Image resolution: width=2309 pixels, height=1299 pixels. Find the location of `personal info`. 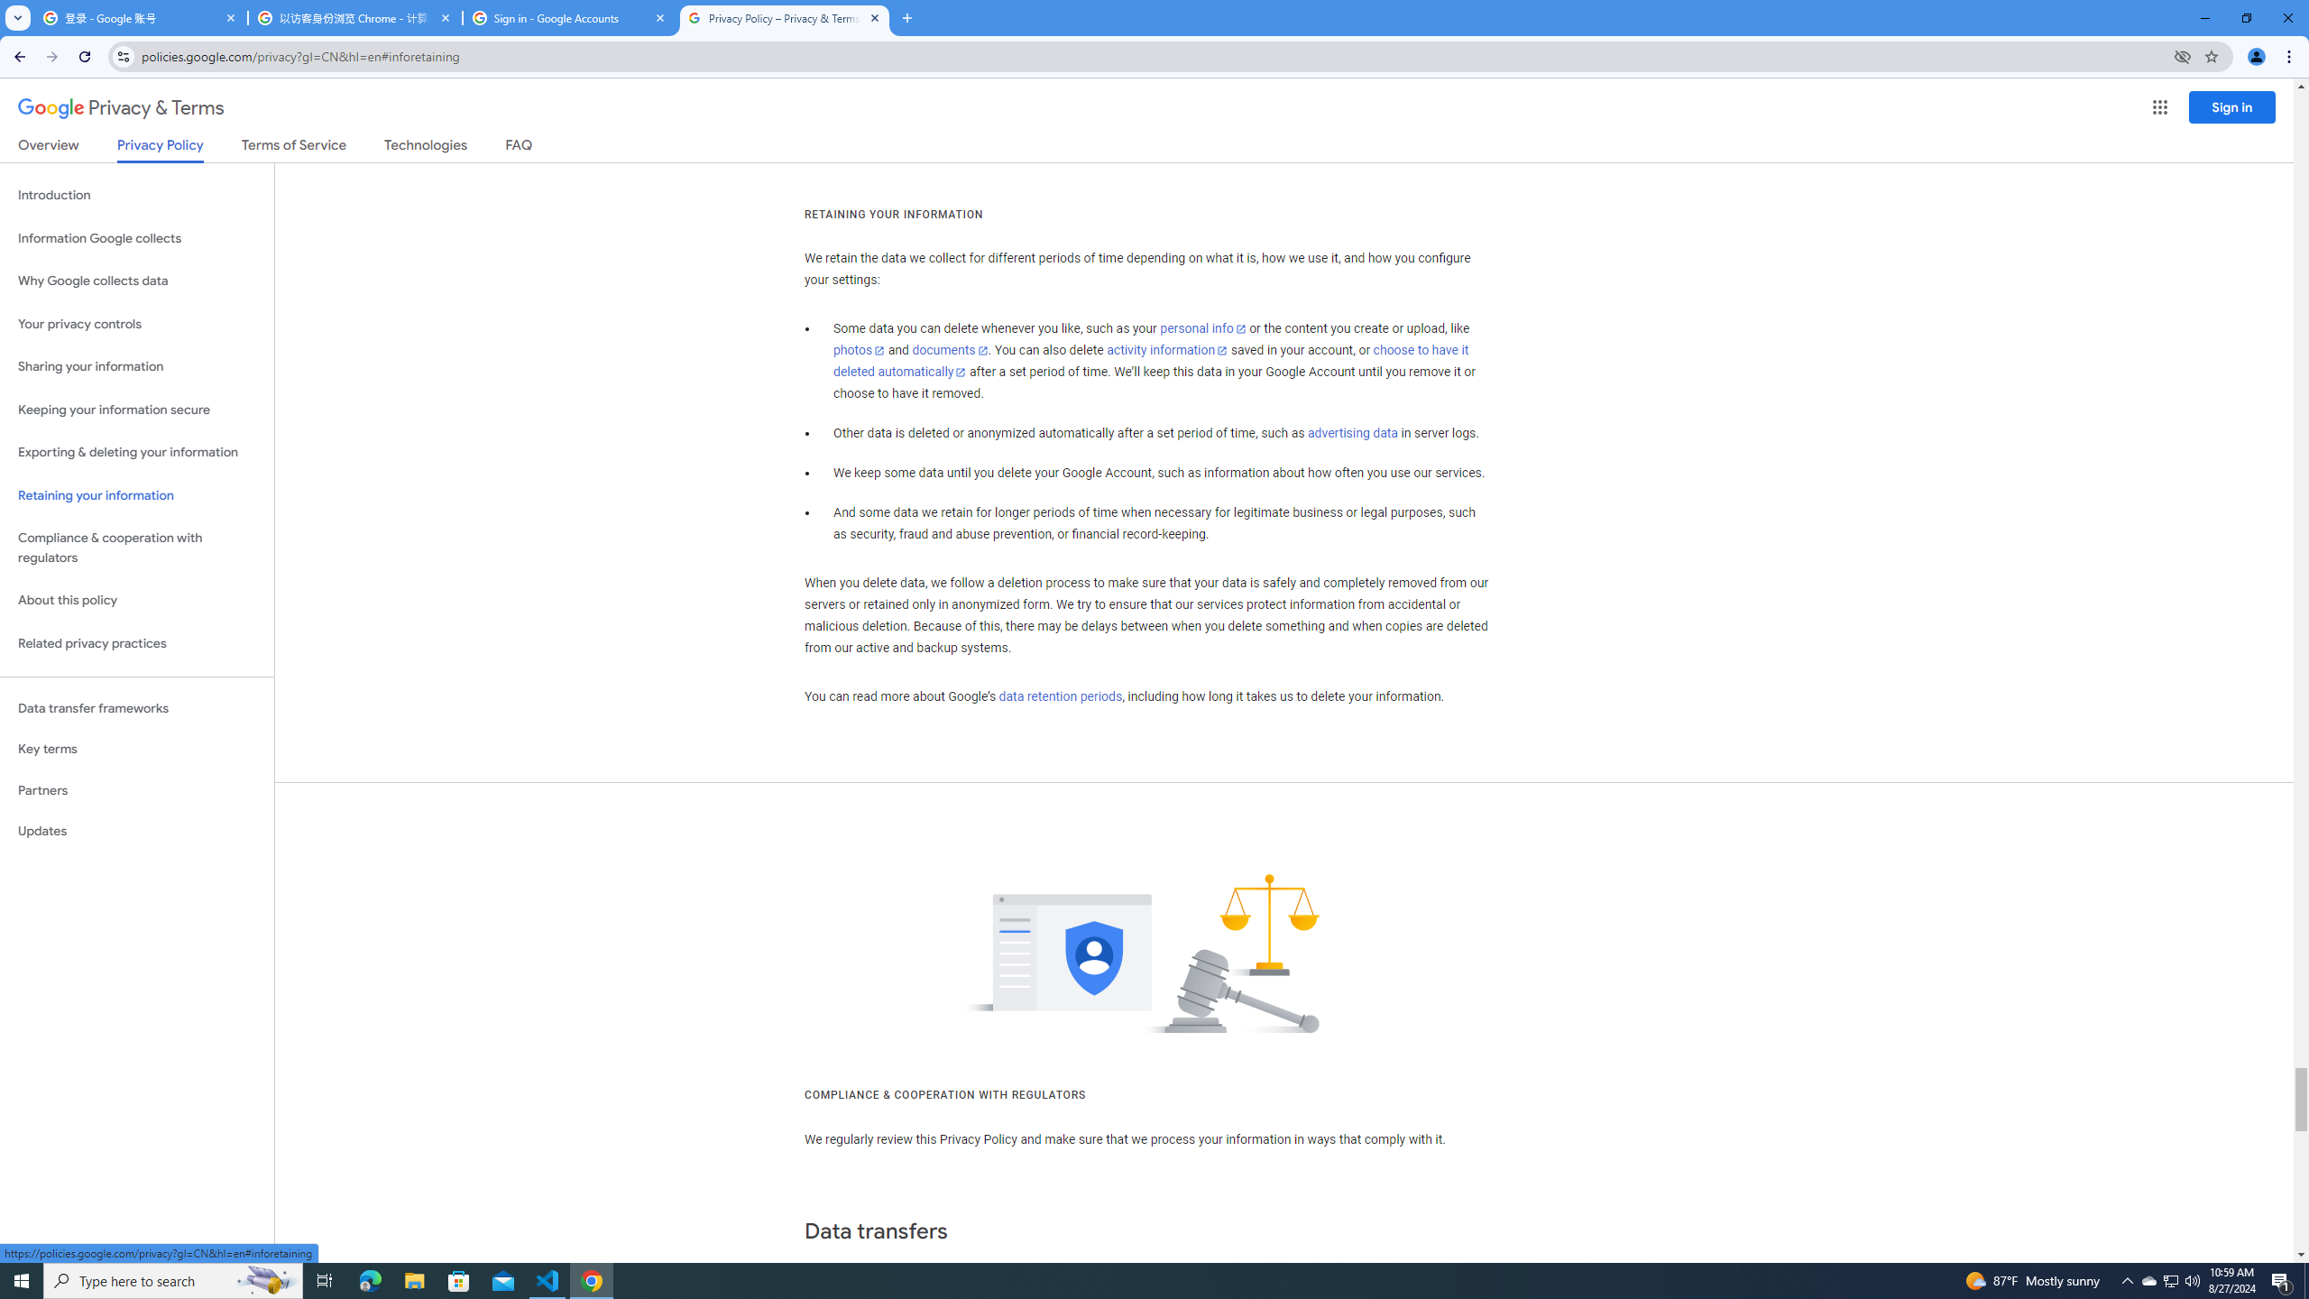

personal info is located at coordinates (1203, 328).